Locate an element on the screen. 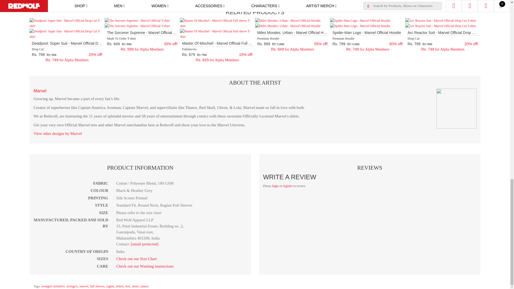  Arc Reactor Suit - Marvel Official Drop Cut T-shirt is located at coordinates (441, 20).